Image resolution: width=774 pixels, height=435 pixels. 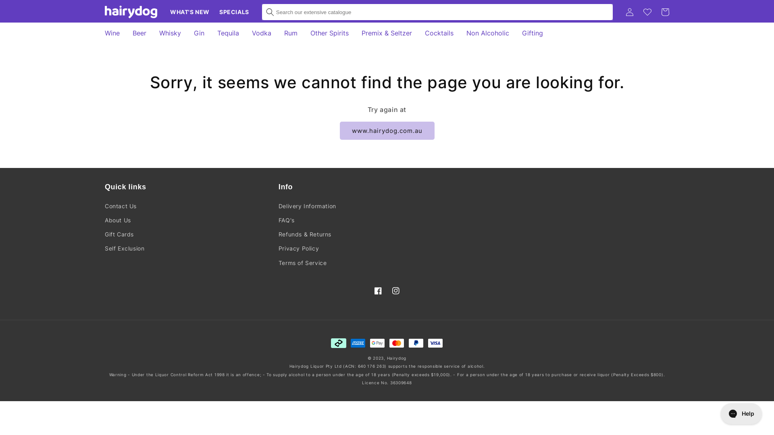 I want to click on Privacy Policy, so click(x=299, y=248).